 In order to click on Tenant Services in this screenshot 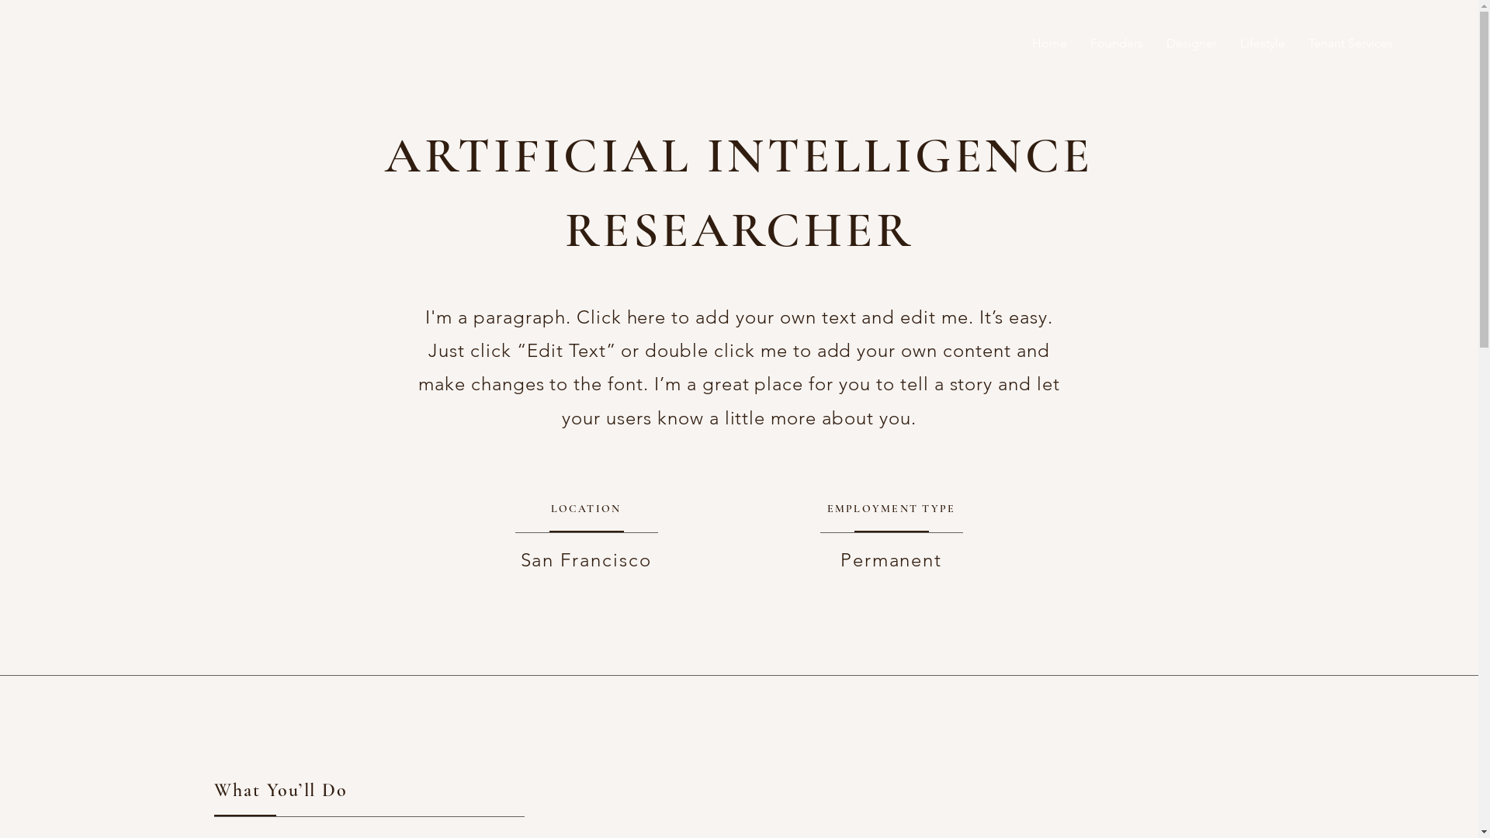, I will do `click(1350, 43)`.